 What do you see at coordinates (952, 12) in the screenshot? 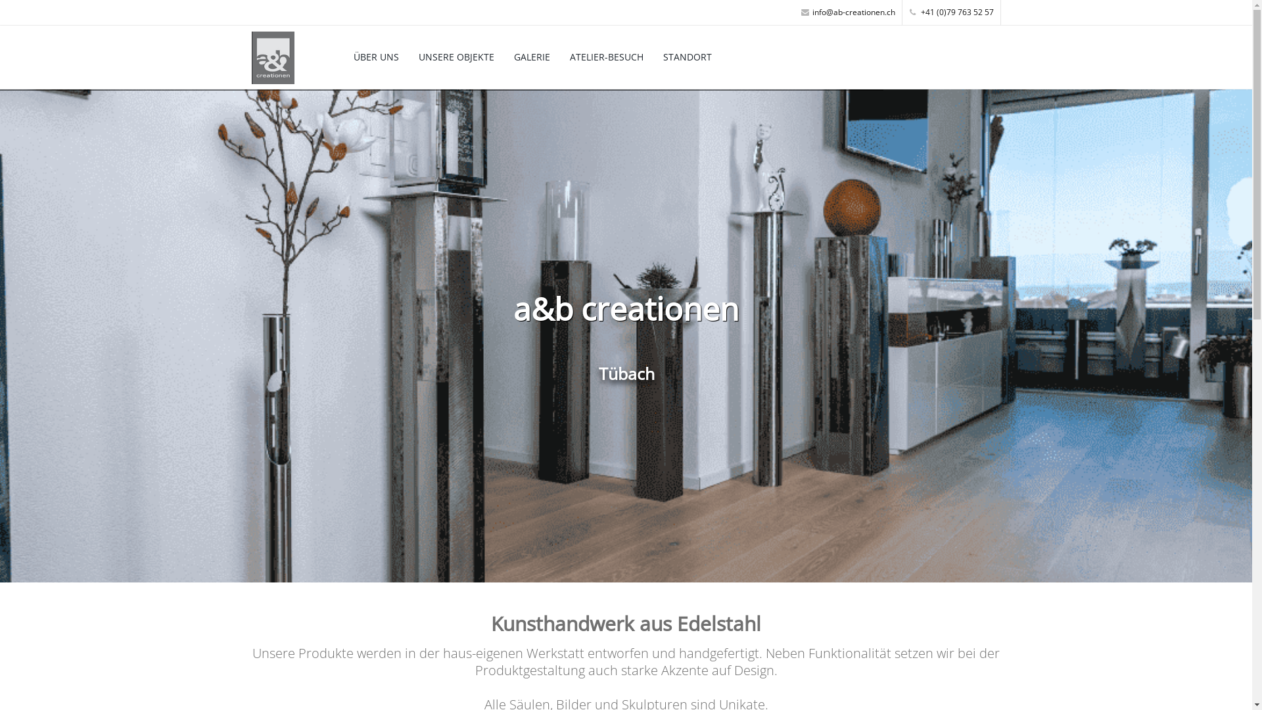
I see ` +41 (0)79 763 52 57` at bounding box center [952, 12].